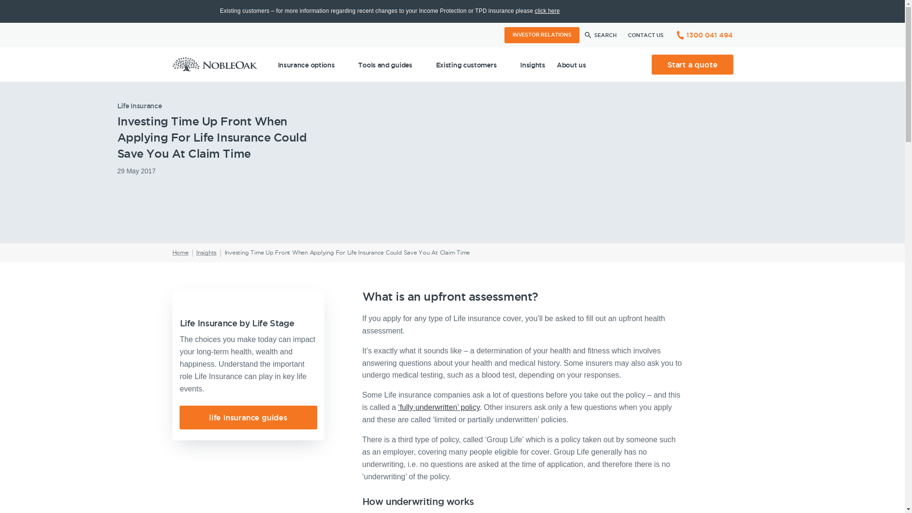 This screenshot has height=513, width=912. I want to click on Insights, so click(533, 65).